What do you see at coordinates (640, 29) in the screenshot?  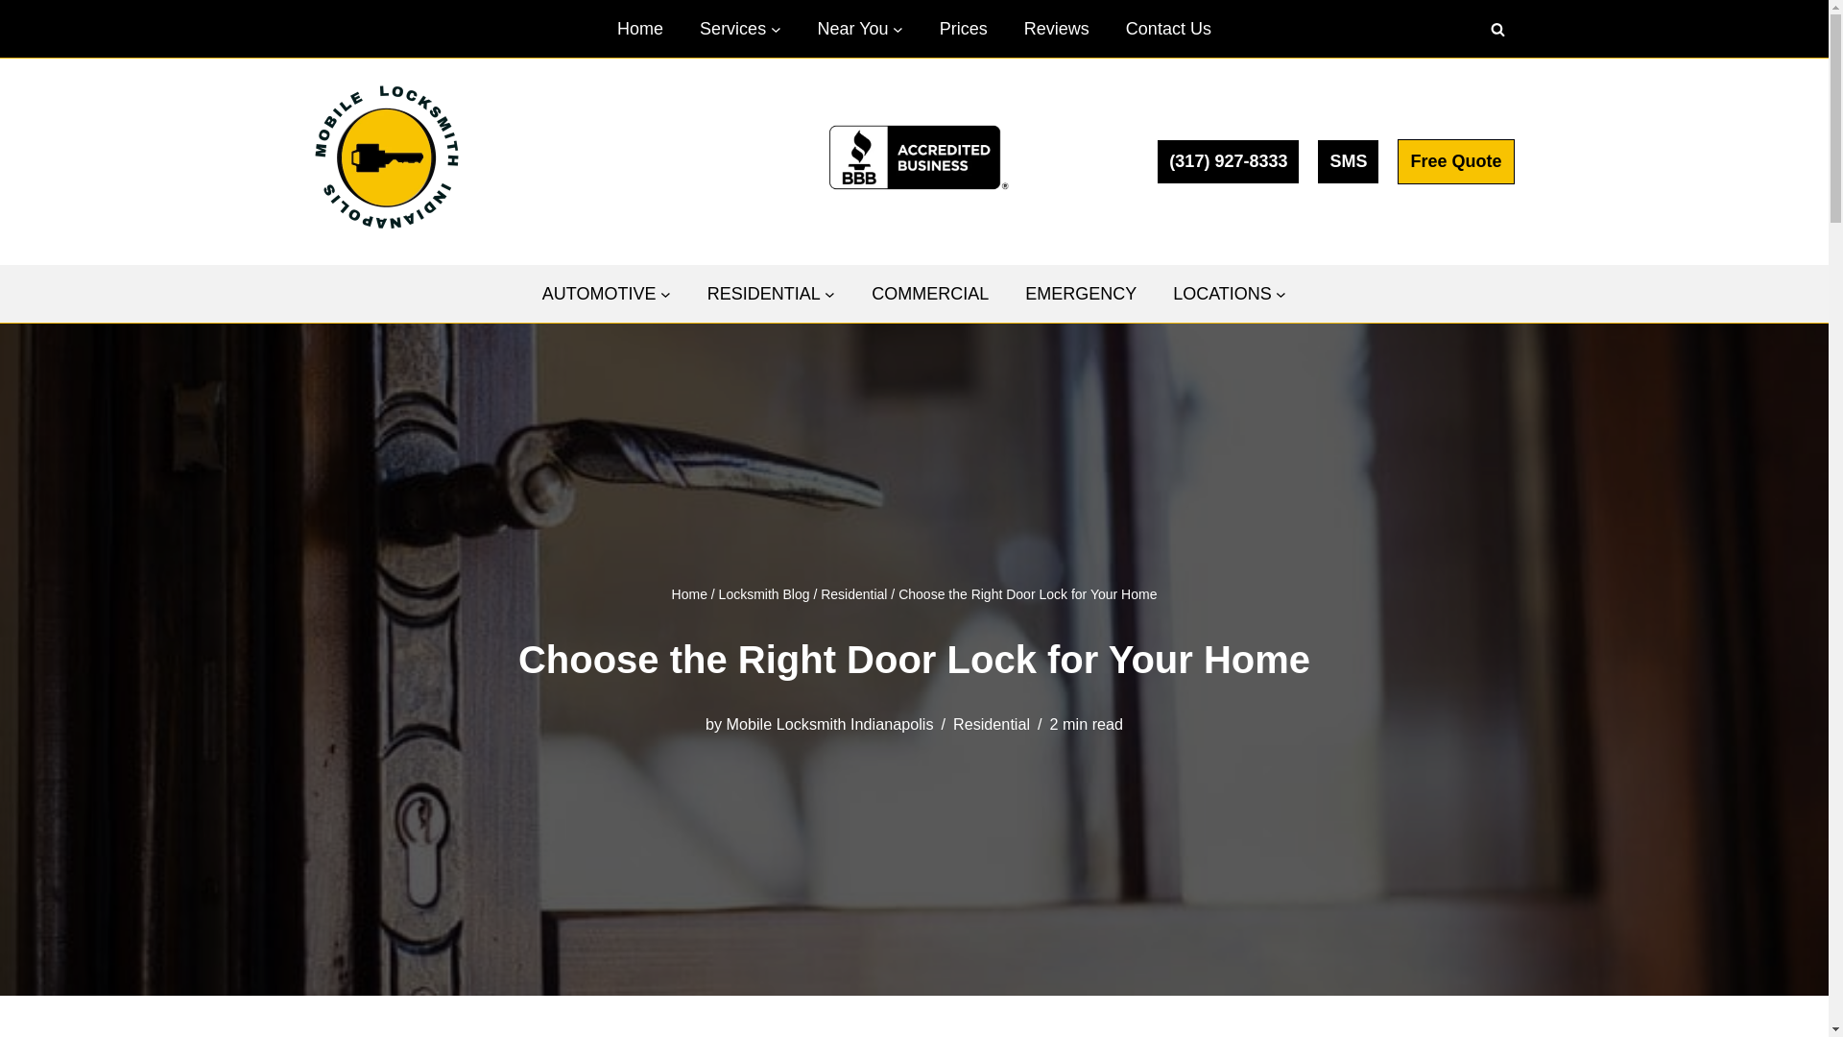 I see `Homepage of Mobile Locksmith Indianapolis website` at bounding box center [640, 29].